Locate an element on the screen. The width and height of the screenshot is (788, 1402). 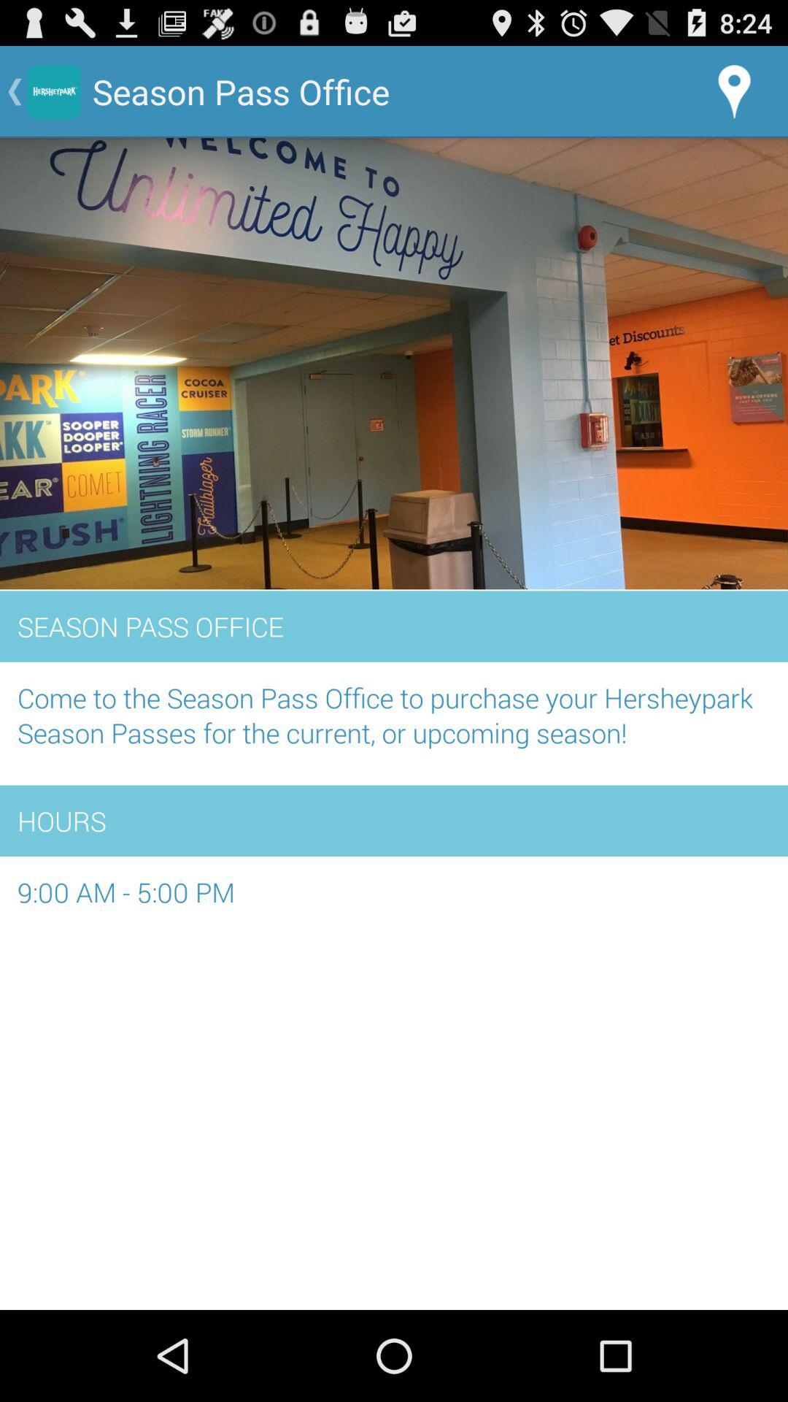
select the item at the top is located at coordinates (394, 364).